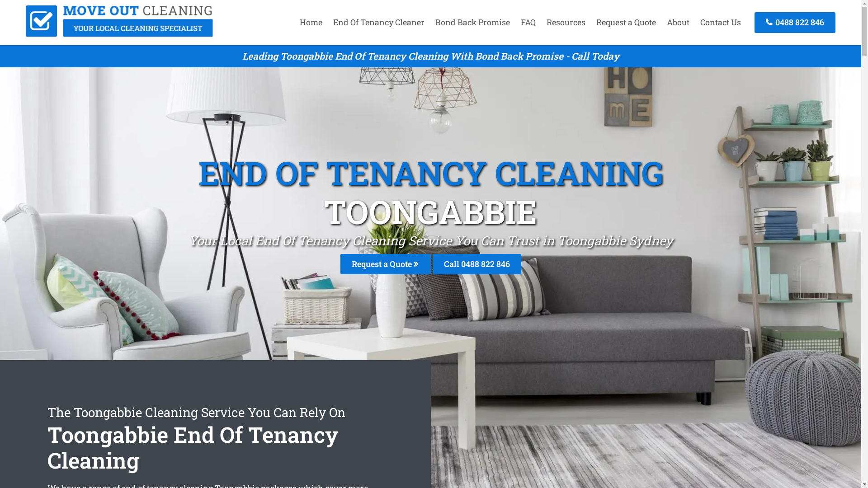 The width and height of the screenshot is (868, 488). I want to click on FAQ, so click(528, 22).